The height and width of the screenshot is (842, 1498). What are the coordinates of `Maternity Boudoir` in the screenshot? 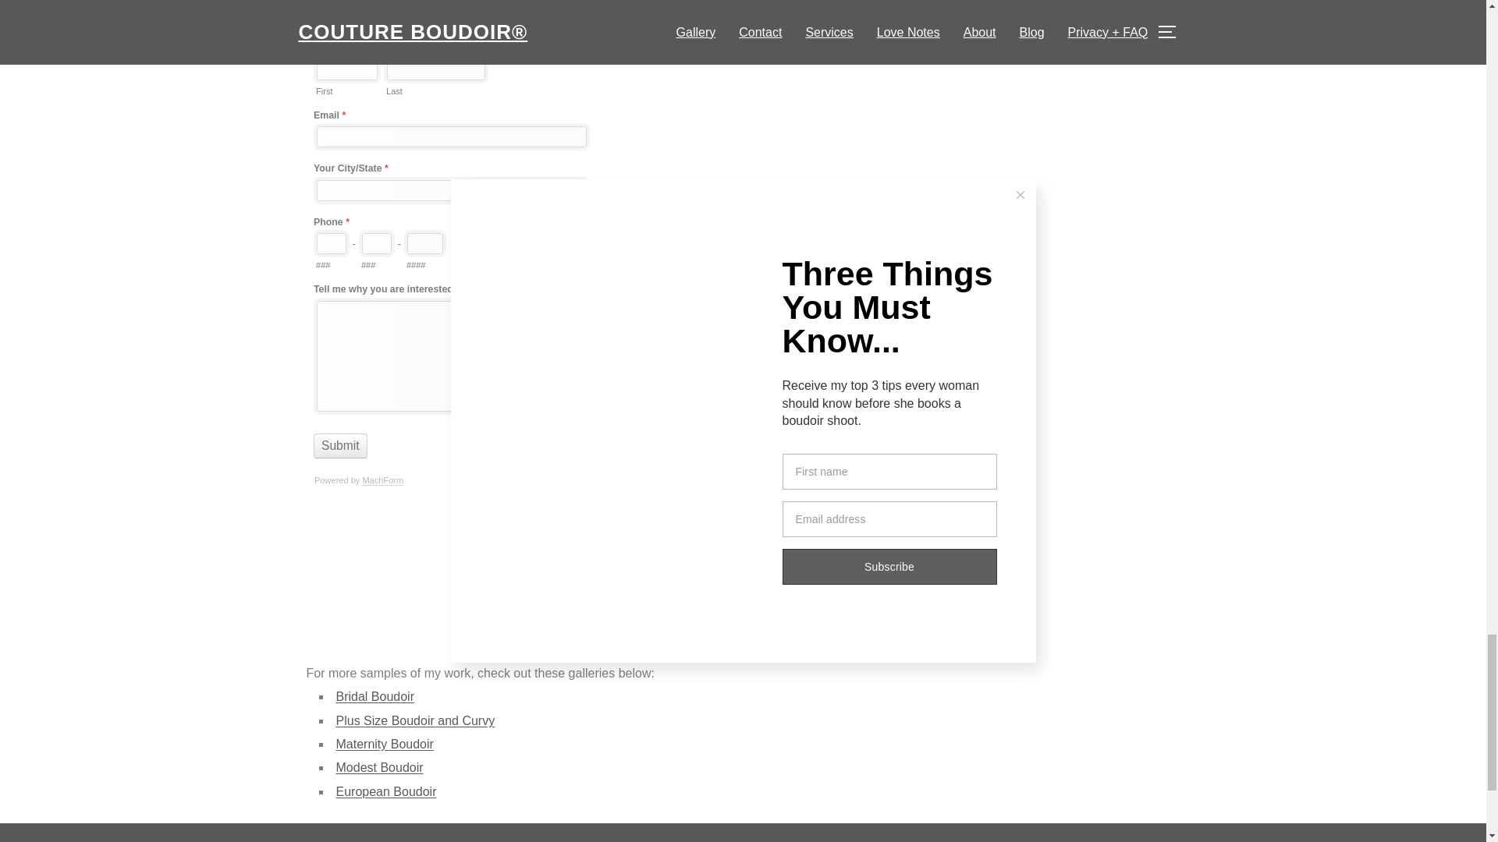 It's located at (384, 744).